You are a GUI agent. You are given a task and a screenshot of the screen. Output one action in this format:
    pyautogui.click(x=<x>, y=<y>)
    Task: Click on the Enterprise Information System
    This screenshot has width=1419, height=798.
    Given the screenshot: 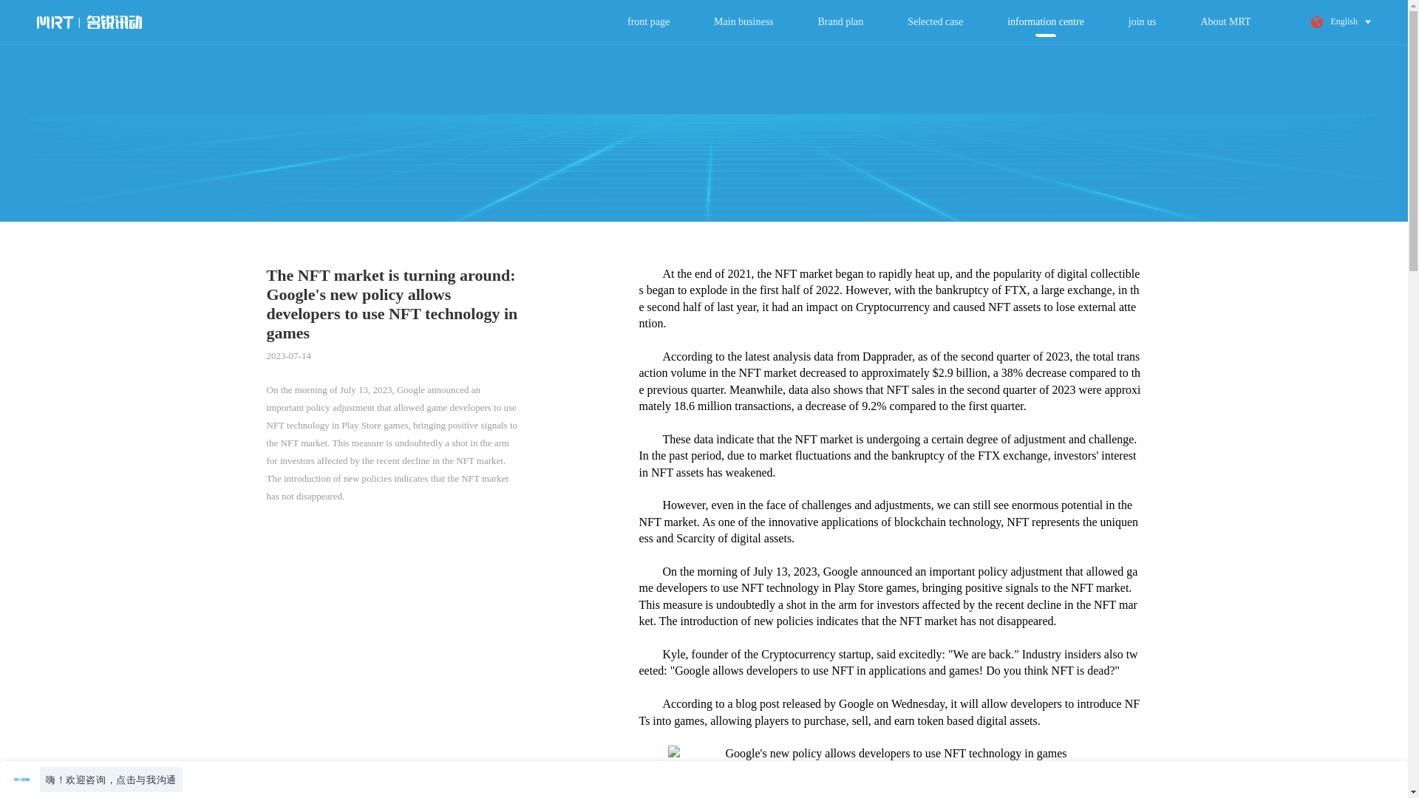 What is the action you would take?
    pyautogui.click(x=1014, y=58)
    